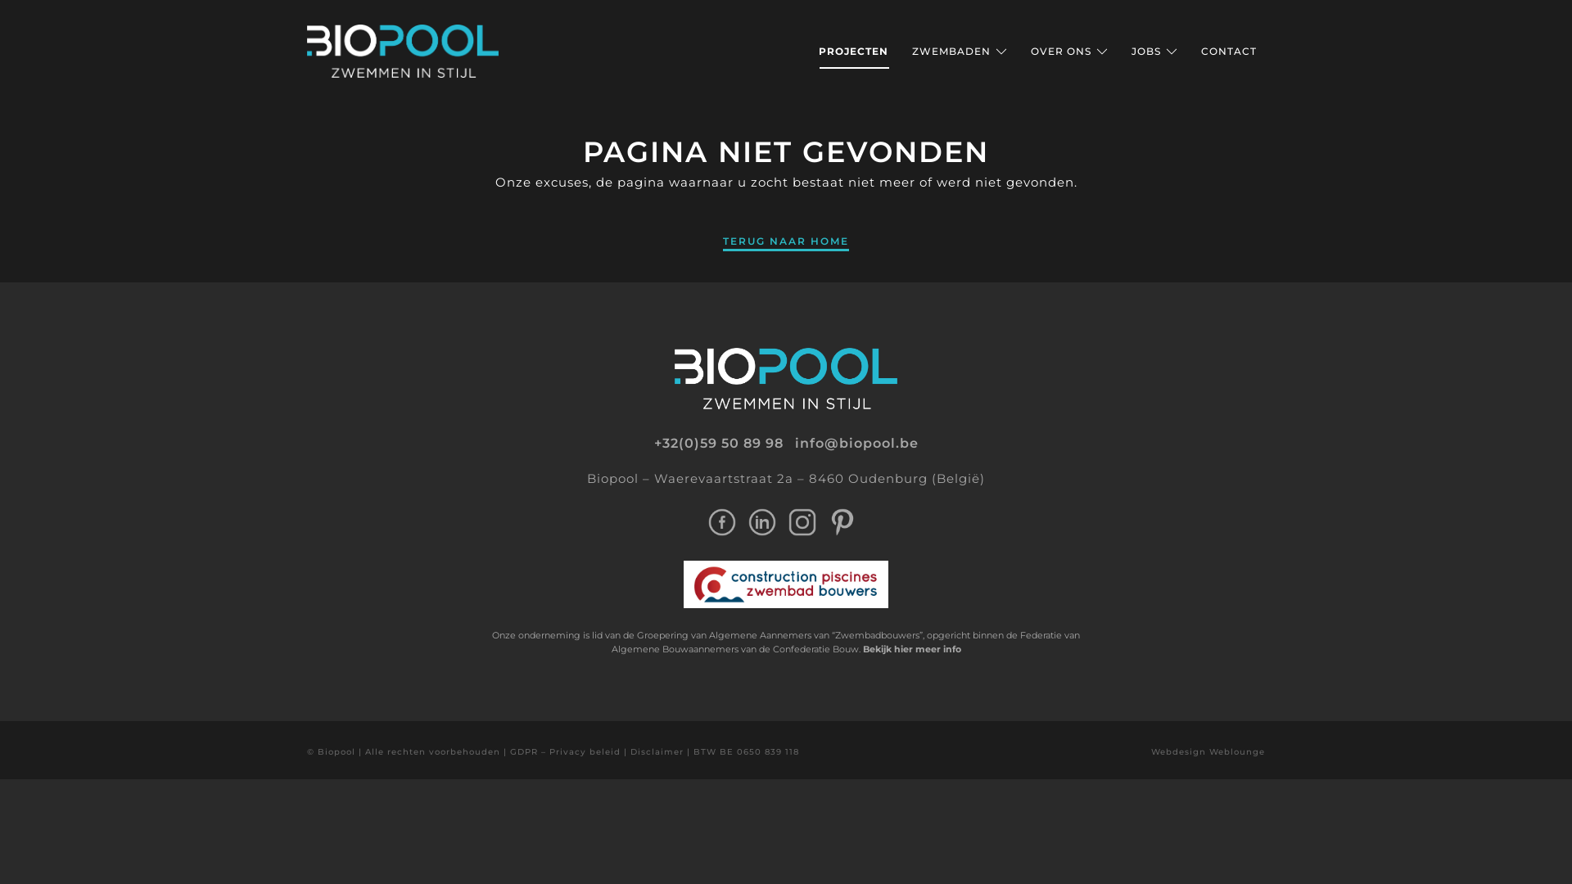 This screenshot has width=1572, height=884. What do you see at coordinates (1154, 52) in the screenshot?
I see `JOBS` at bounding box center [1154, 52].